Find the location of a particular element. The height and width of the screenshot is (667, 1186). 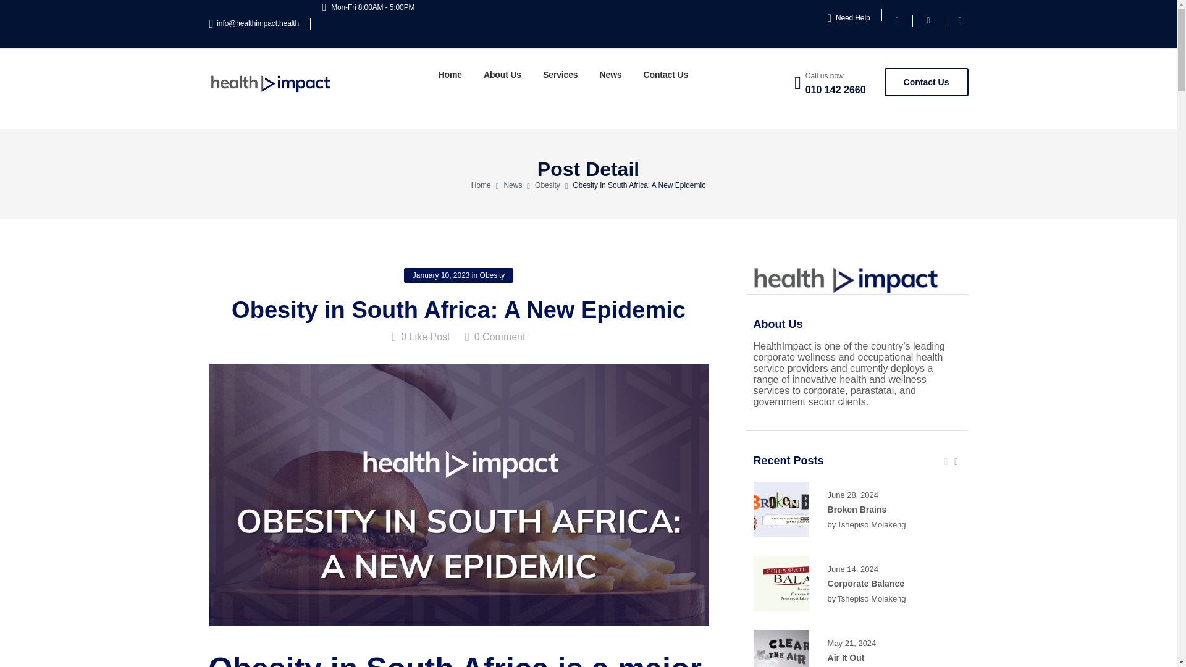

Tshepiso Molakeng is located at coordinates (871, 525).